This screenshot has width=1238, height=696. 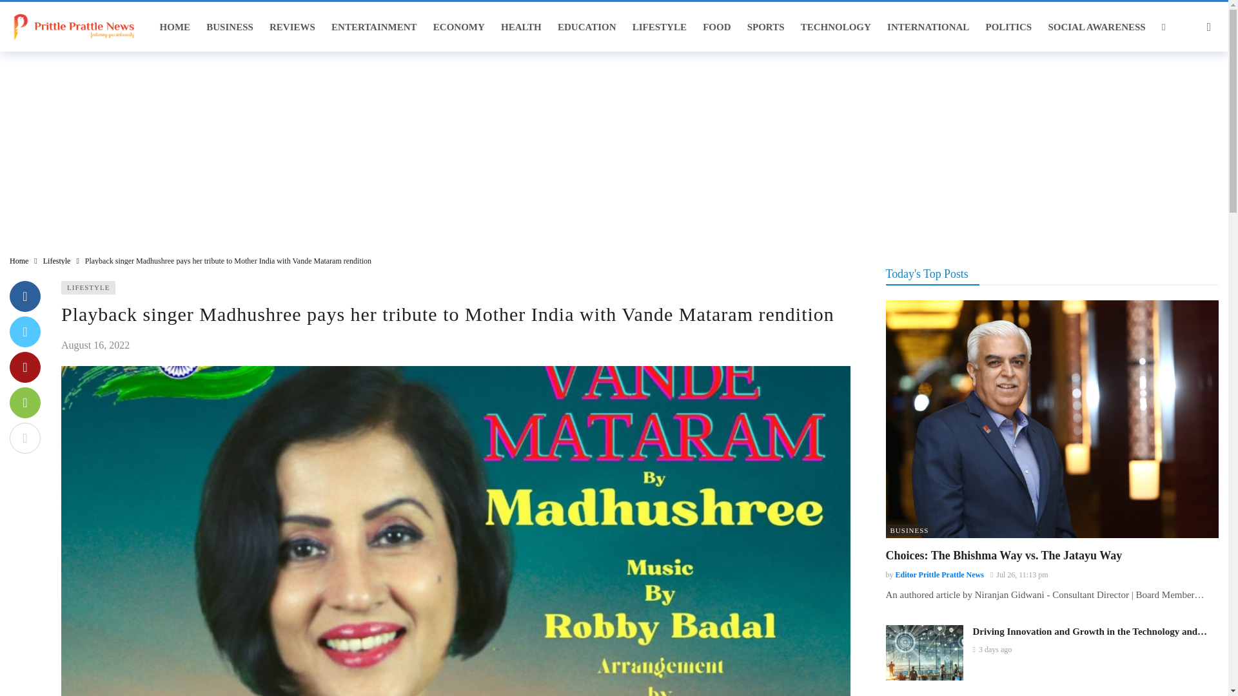 What do you see at coordinates (765, 27) in the screenshot?
I see `SPORTS` at bounding box center [765, 27].